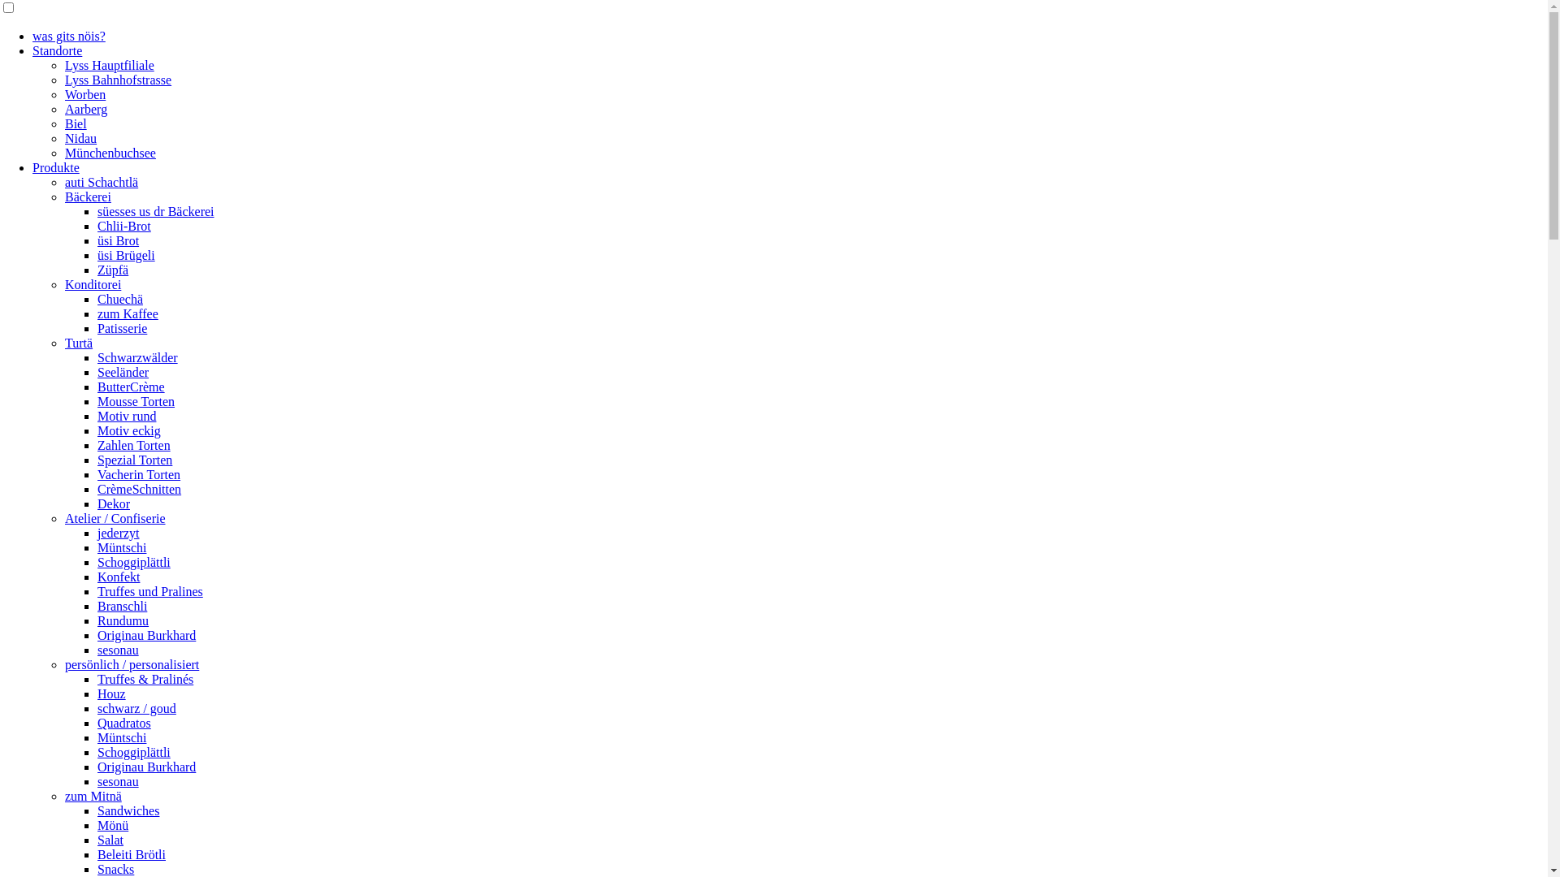 The height and width of the screenshot is (877, 1560). I want to click on Chlii-Brot, so click(124, 226).